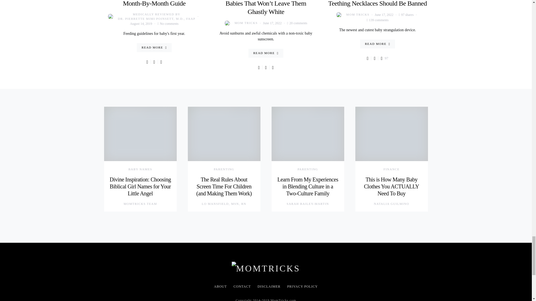 The height and width of the screenshot is (301, 536). I want to click on View all posts by Mom Tricks, so click(352, 14).